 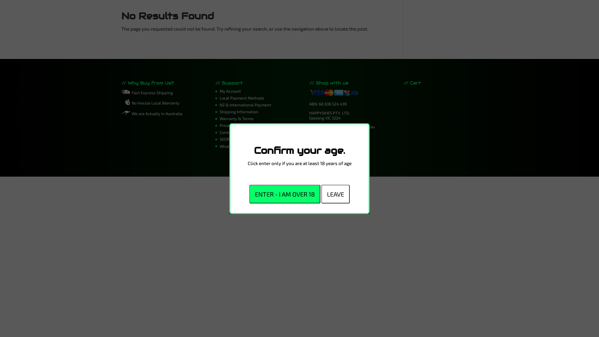 What do you see at coordinates (232, 125) in the screenshot?
I see `Privacy Policy` at bounding box center [232, 125].